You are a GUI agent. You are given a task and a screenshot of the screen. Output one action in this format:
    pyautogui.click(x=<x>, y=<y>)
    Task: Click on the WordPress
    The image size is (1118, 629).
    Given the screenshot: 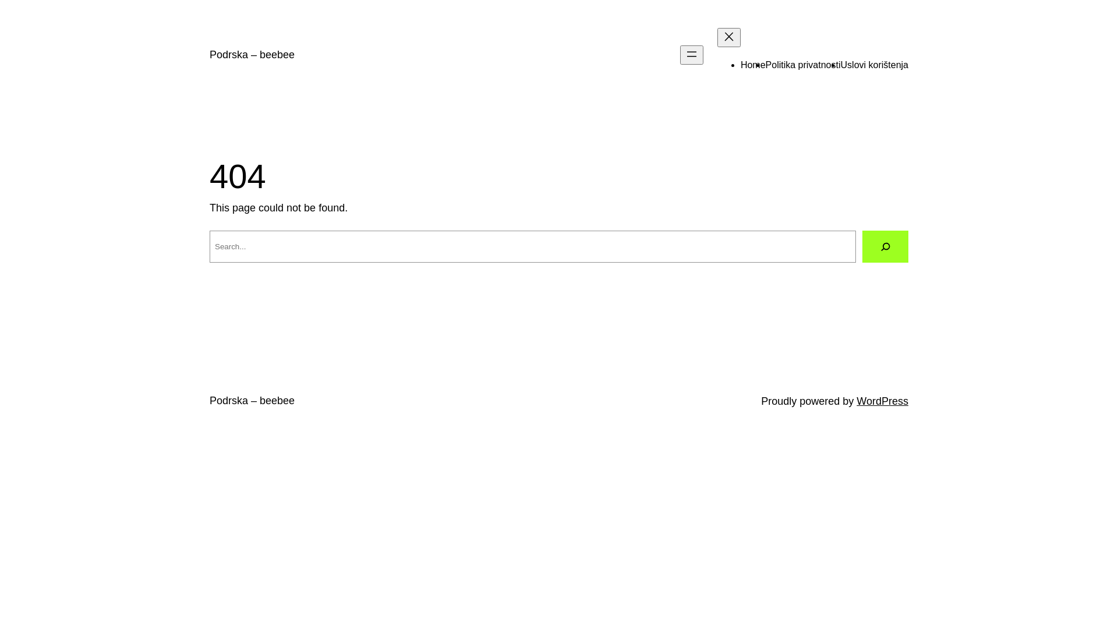 What is the action you would take?
    pyautogui.click(x=883, y=401)
    